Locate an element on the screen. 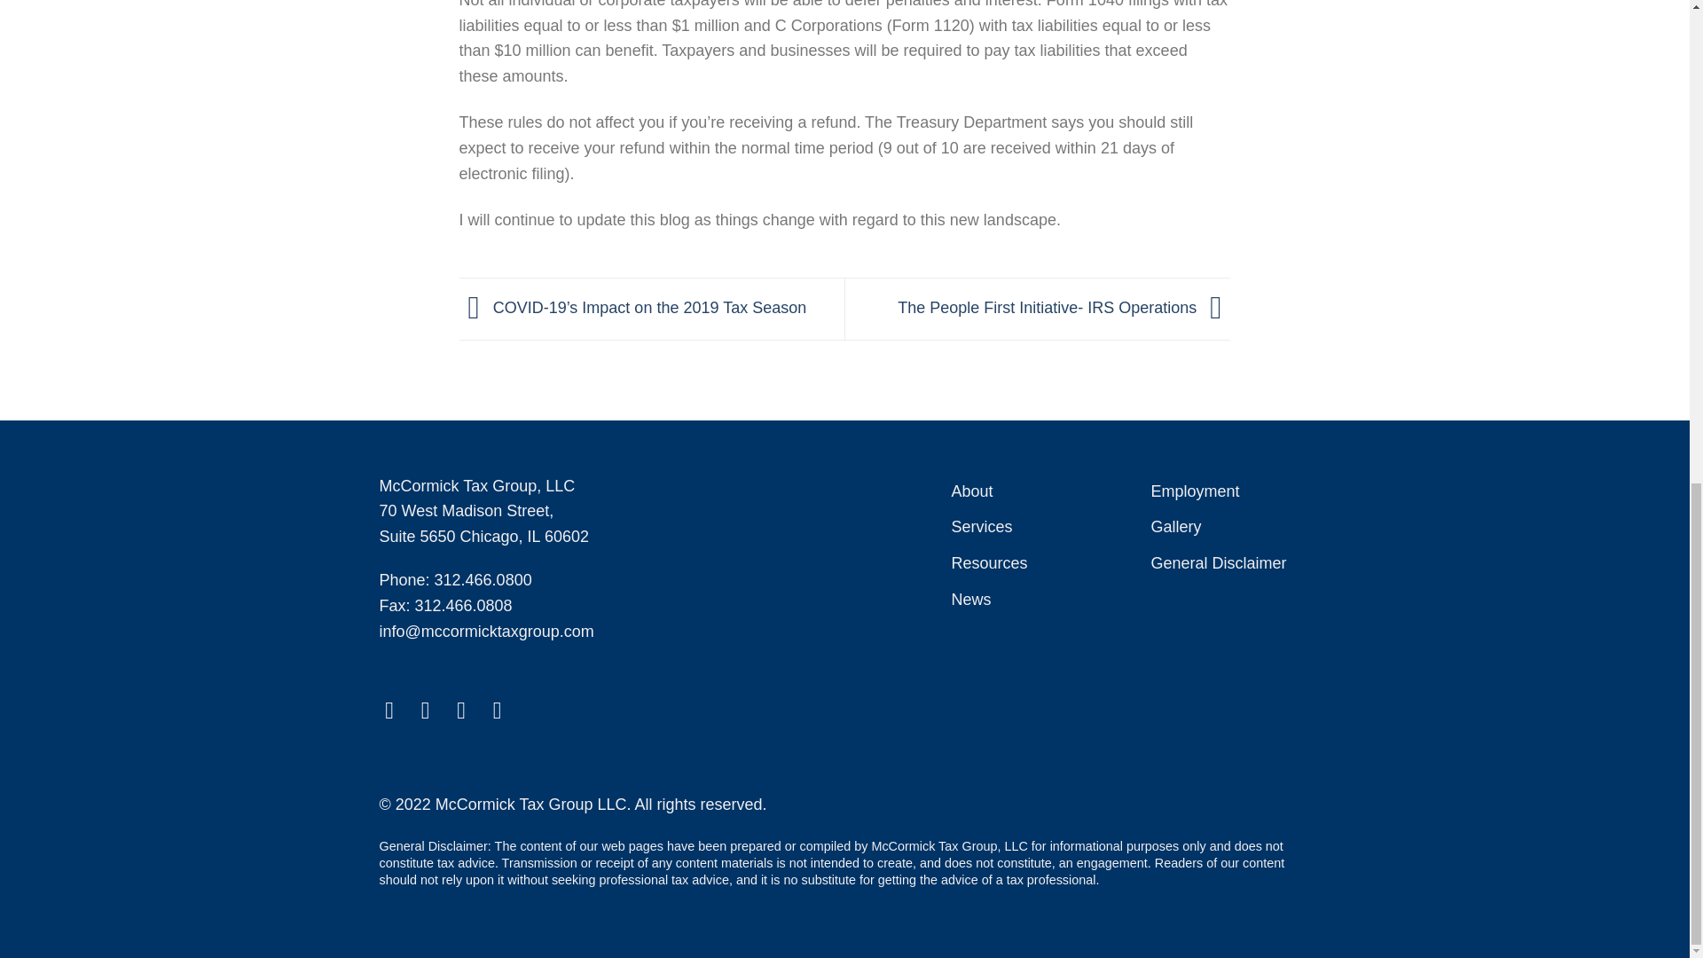 Image resolution: width=1703 pixels, height=958 pixels. Send us an email is located at coordinates (468, 711).